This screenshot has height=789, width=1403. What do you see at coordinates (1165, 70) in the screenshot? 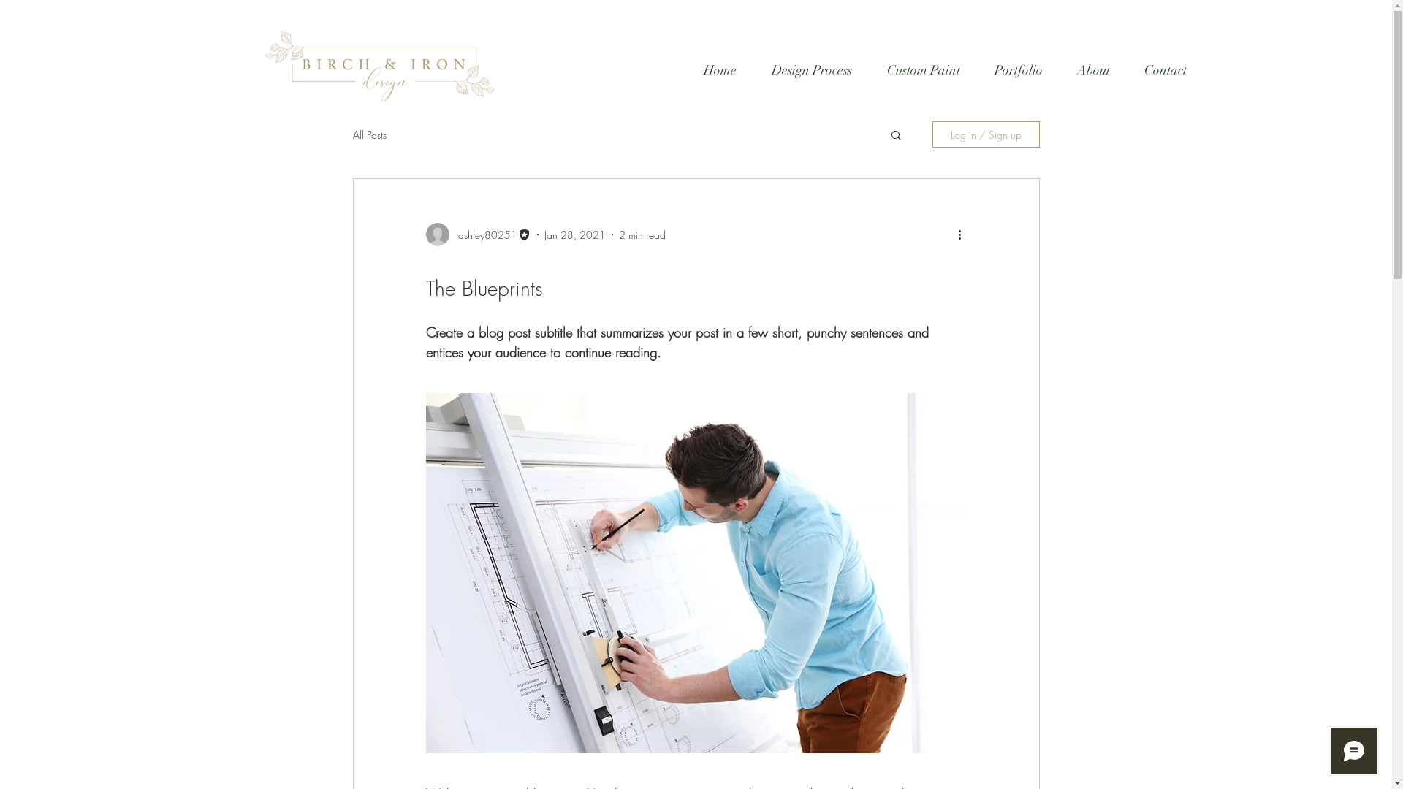
I see `Contact` at bounding box center [1165, 70].